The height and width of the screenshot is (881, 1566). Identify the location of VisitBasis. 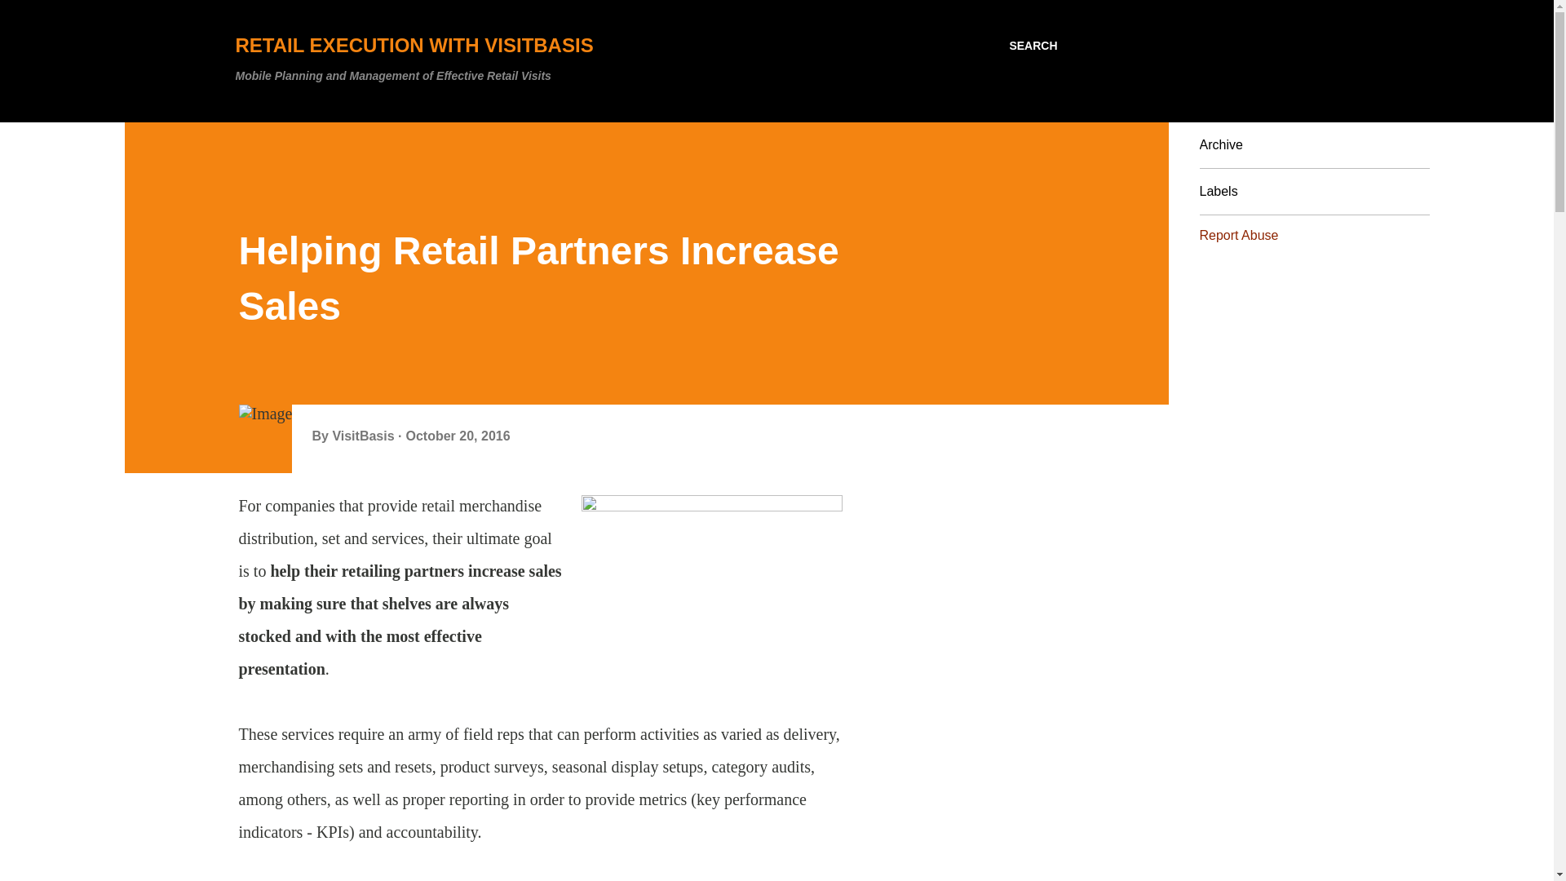
(365, 436).